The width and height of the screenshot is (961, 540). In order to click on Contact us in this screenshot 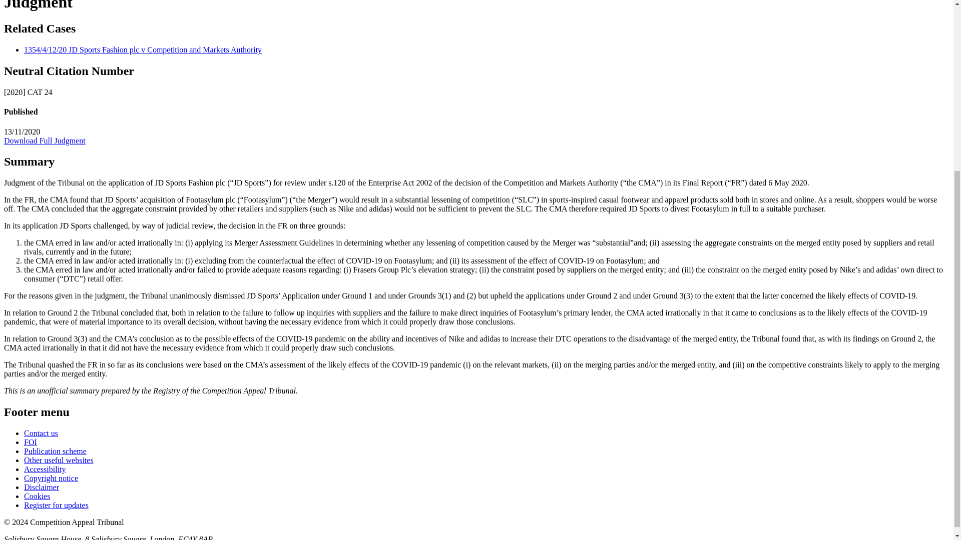, I will do `click(41, 433)`.